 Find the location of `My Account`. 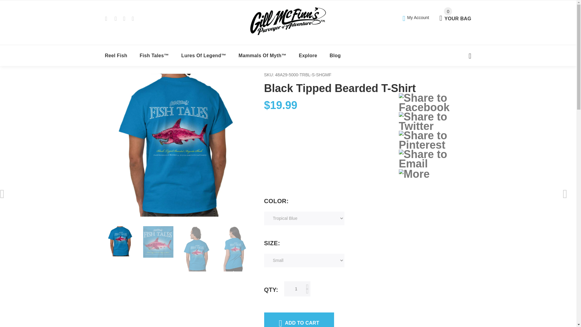

My Account is located at coordinates (416, 17).